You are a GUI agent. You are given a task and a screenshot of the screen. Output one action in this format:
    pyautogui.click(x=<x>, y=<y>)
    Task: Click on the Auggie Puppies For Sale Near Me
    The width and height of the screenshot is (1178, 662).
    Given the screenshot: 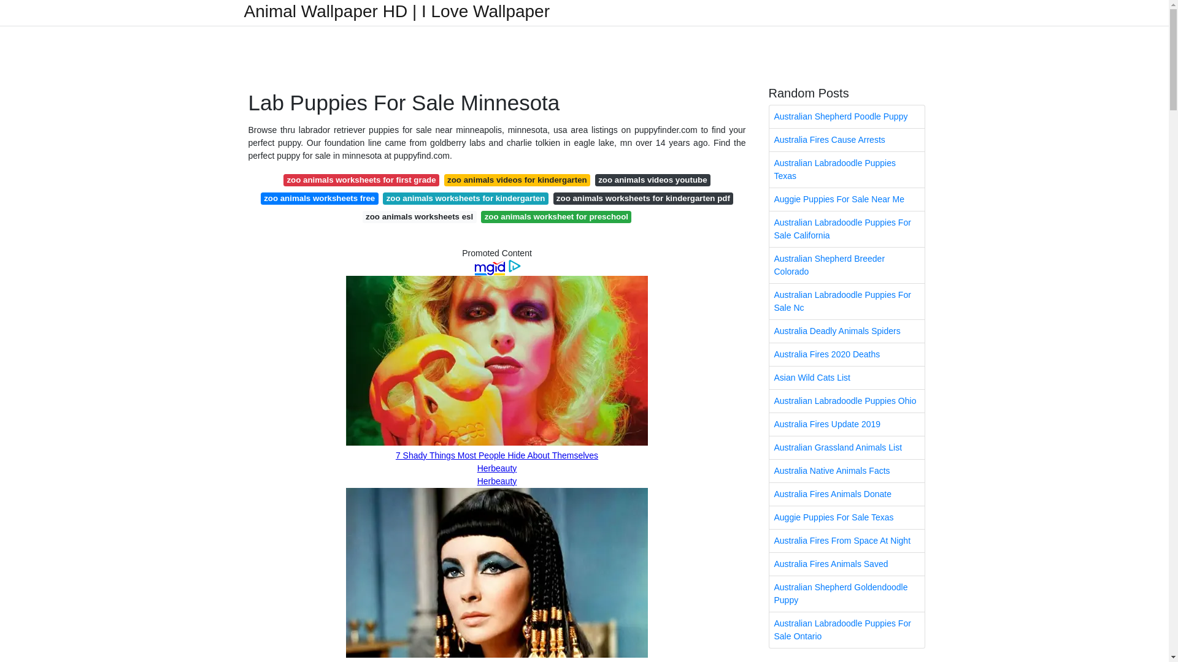 What is the action you would take?
    pyautogui.click(x=847, y=199)
    